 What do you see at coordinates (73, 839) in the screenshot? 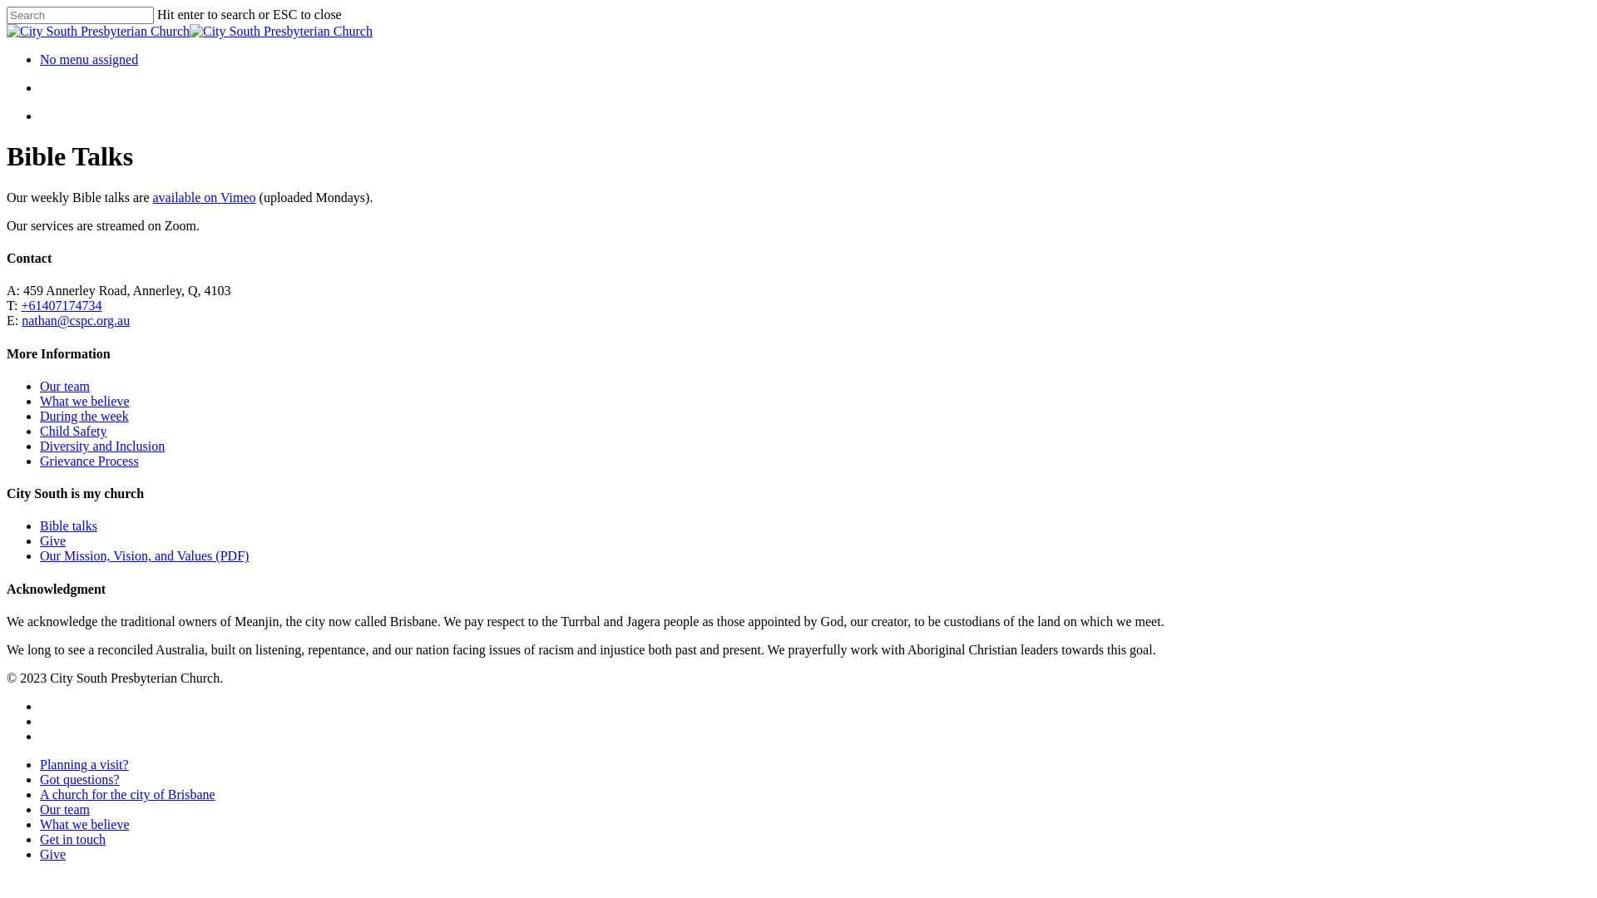
I see `Get in touch` at bounding box center [73, 839].